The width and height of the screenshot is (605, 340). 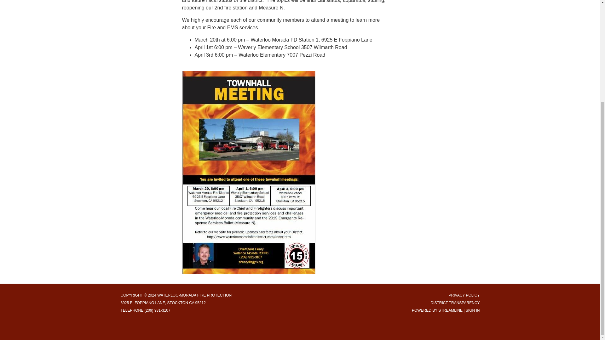 What do you see at coordinates (455, 303) in the screenshot?
I see `Special District Transparency Report` at bounding box center [455, 303].